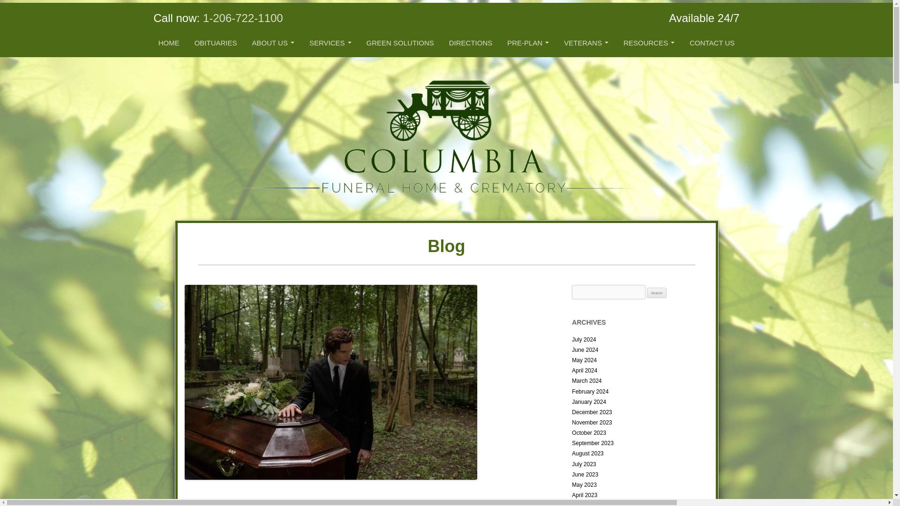 This screenshot has height=506, width=900. Describe the element at coordinates (330, 43) in the screenshot. I see `SERVICES...` at that location.